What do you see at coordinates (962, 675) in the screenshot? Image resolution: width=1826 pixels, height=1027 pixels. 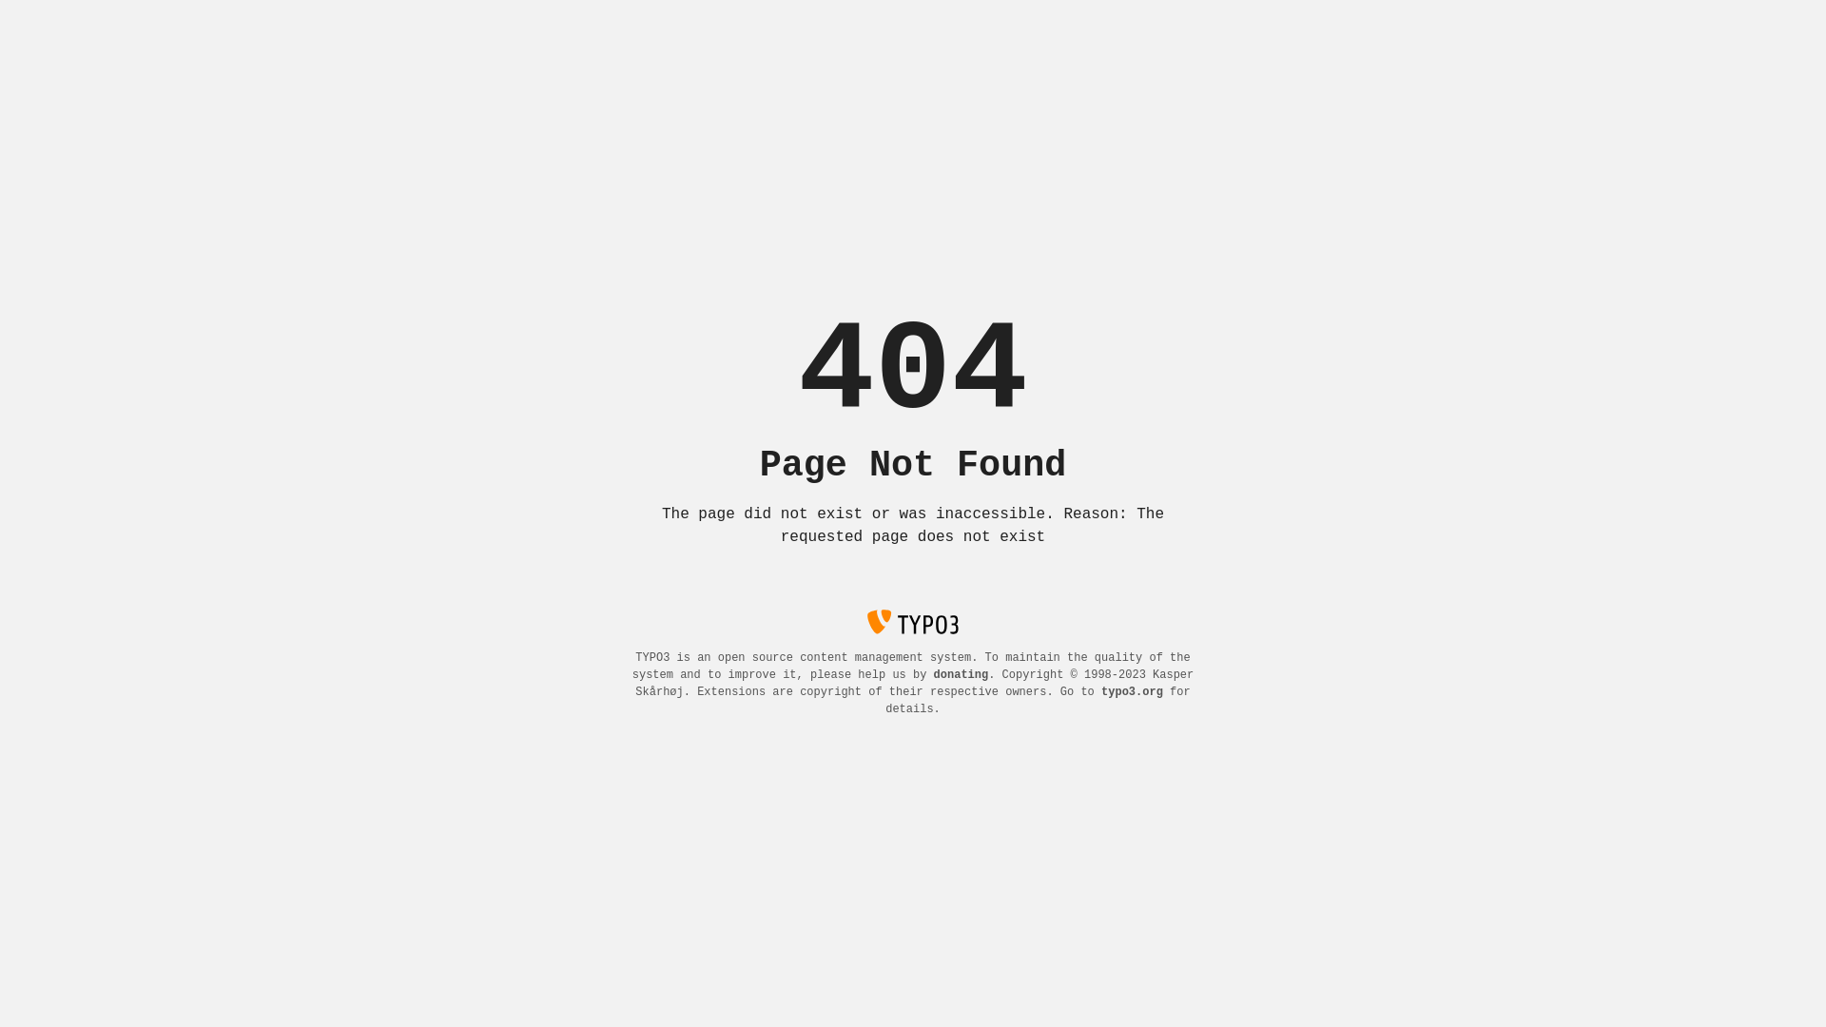 I see `donating` at bounding box center [962, 675].